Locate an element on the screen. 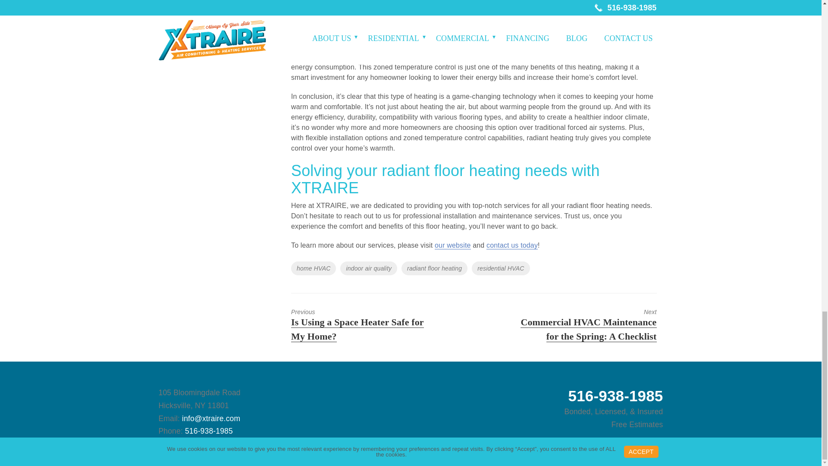 Image resolution: width=828 pixels, height=466 pixels. our website is located at coordinates (453, 245).